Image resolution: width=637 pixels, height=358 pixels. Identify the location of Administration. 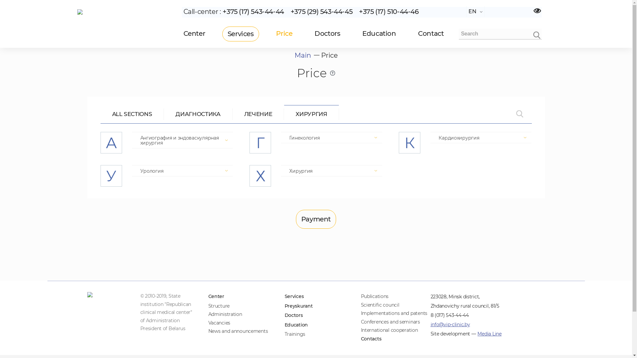
(225, 314).